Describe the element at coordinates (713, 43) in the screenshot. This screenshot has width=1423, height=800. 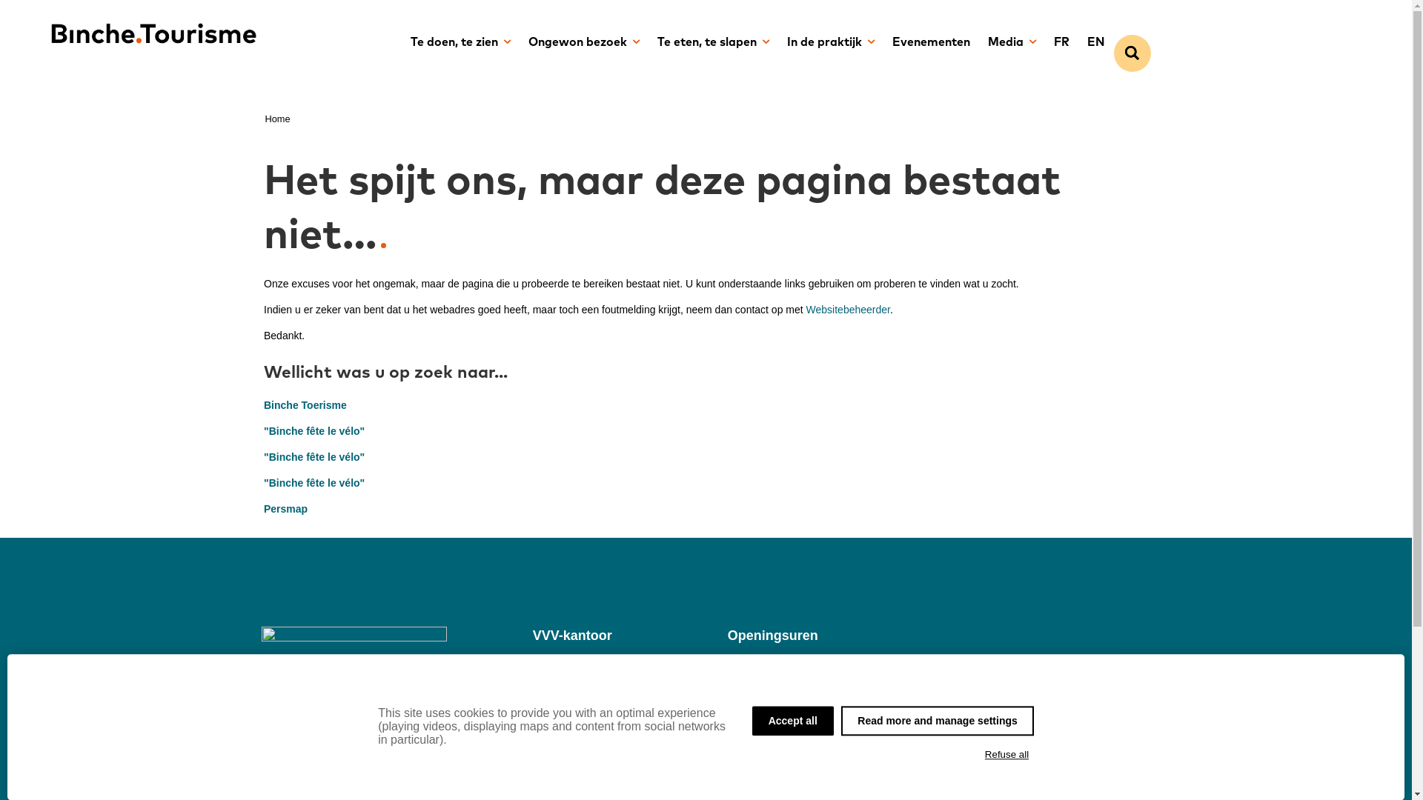
I see `Te eten, te slapen` at that location.